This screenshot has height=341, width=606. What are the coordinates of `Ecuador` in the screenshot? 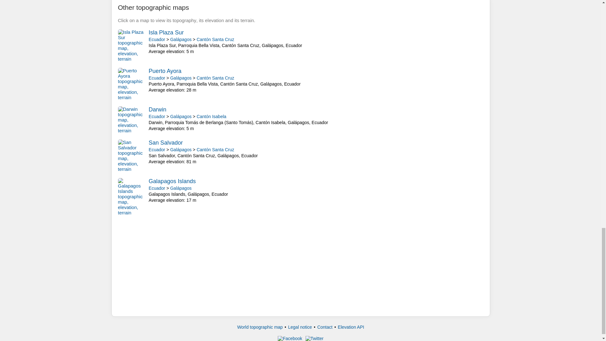 It's located at (157, 39).